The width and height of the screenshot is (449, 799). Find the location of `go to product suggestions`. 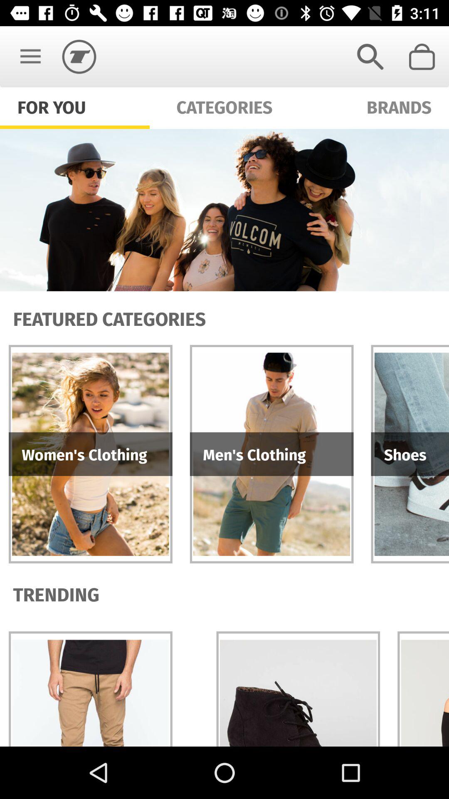

go to product suggestions is located at coordinates (224, 210).